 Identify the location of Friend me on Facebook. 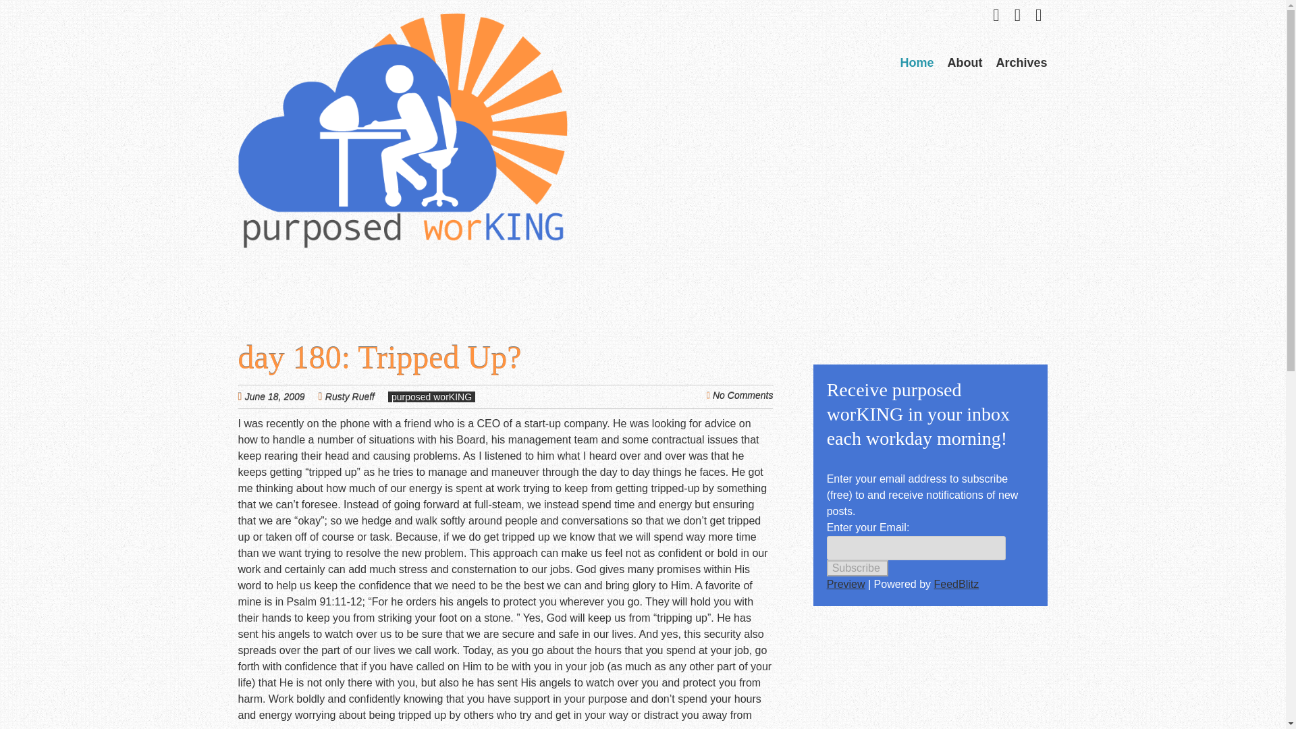
(1018, 15).